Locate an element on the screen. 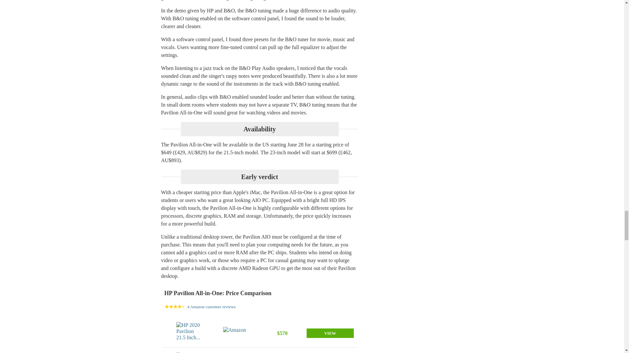 This screenshot has width=629, height=353. Amazon is located at coordinates (236, 333).